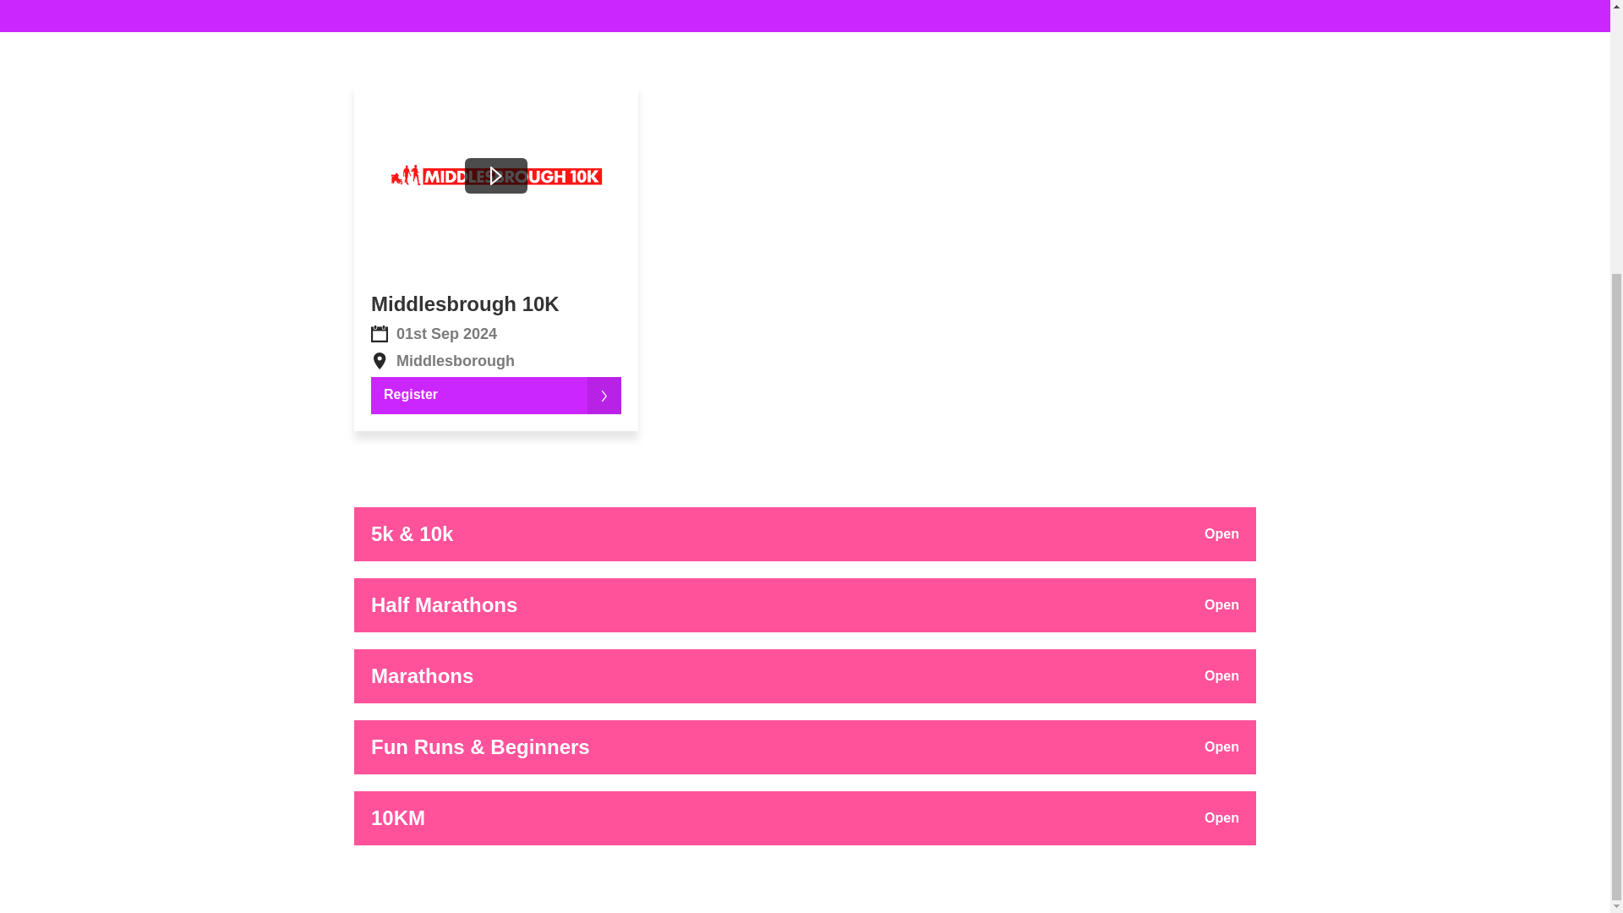 Image resolution: width=1623 pixels, height=913 pixels. What do you see at coordinates (496, 396) in the screenshot?
I see `Register` at bounding box center [496, 396].